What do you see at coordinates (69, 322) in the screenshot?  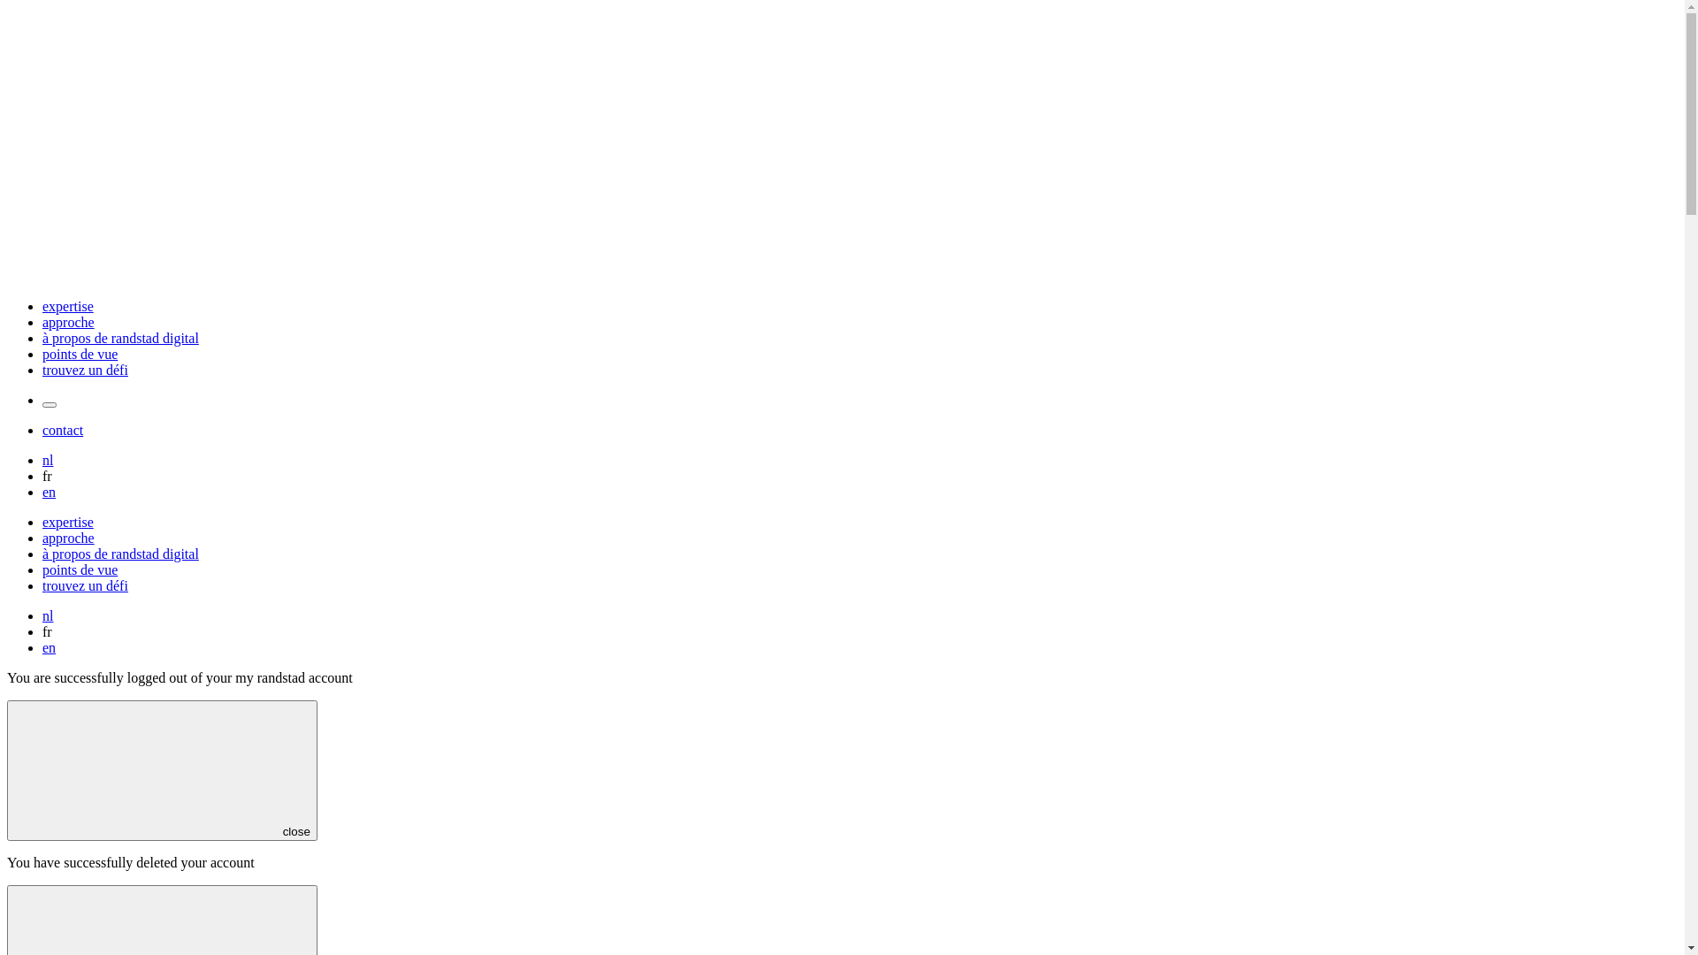 I see `approche` at bounding box center [69, 322].